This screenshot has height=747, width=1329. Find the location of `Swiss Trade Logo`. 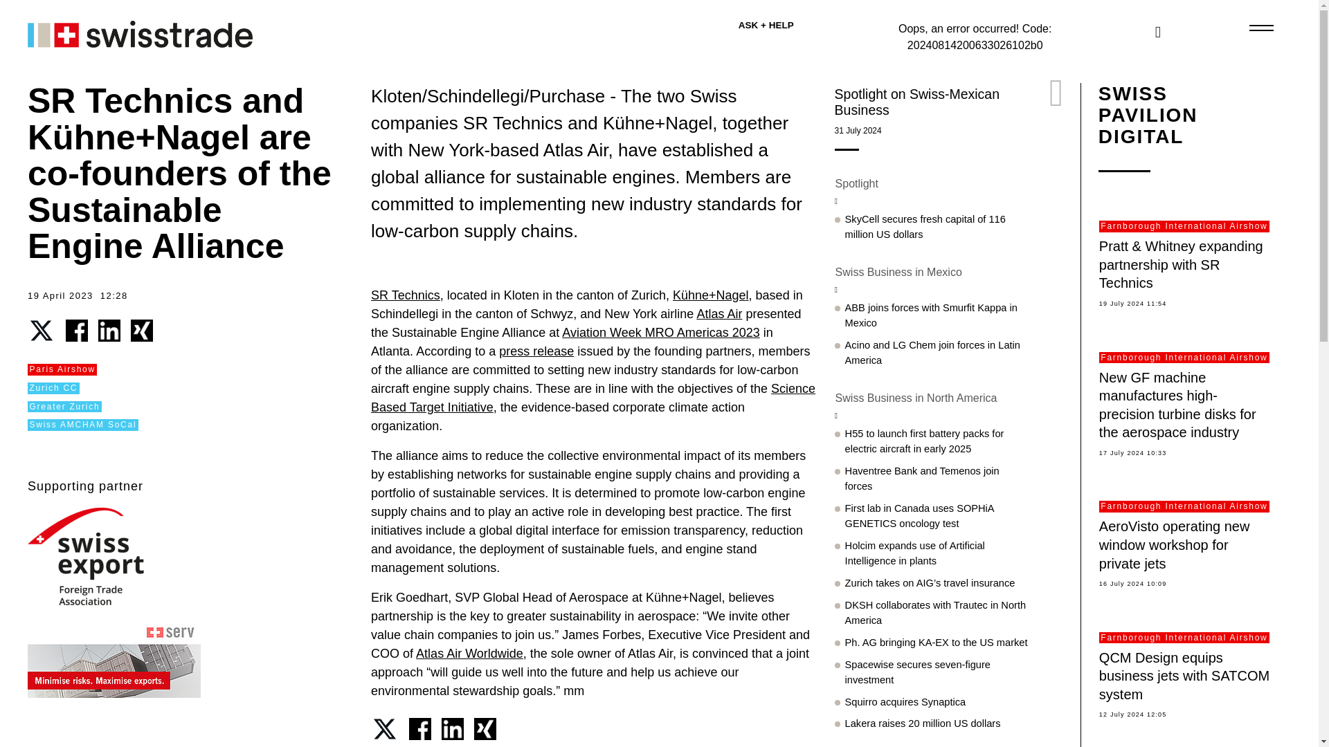

Swiss Trade Logo is located at coordinates (114, 32).